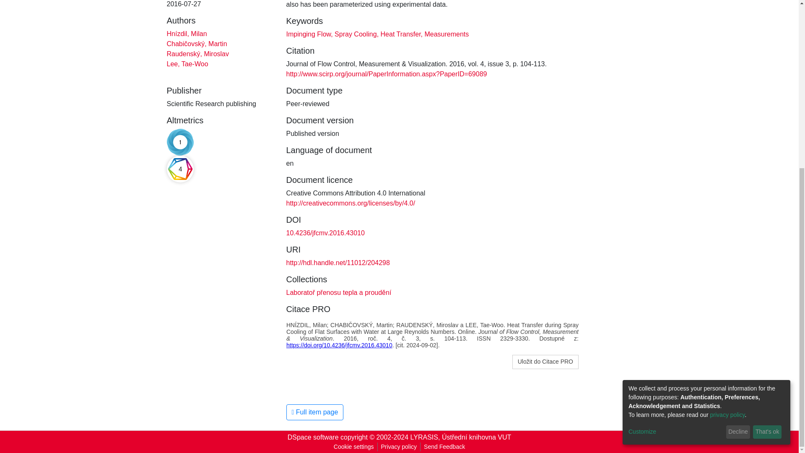  Describe the element at coordinates (180, 169) in the screenshot. I see `4` at that location.